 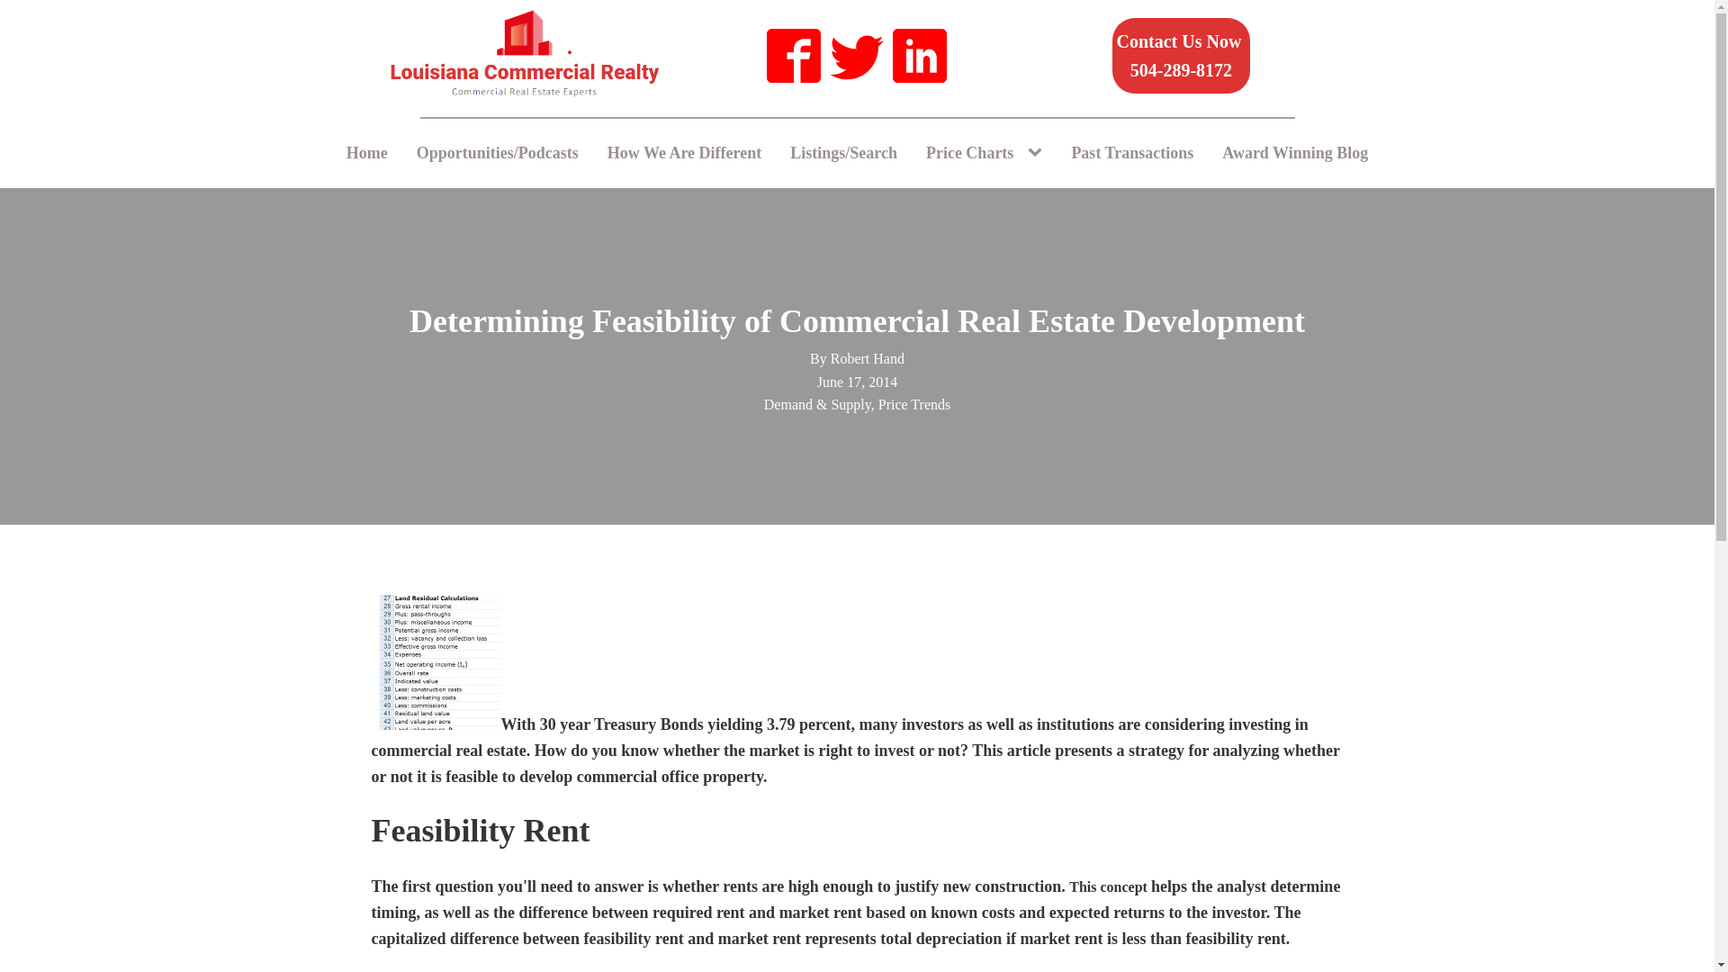 I want to click on Award Winning Blog, so click(x=1182, y=56).